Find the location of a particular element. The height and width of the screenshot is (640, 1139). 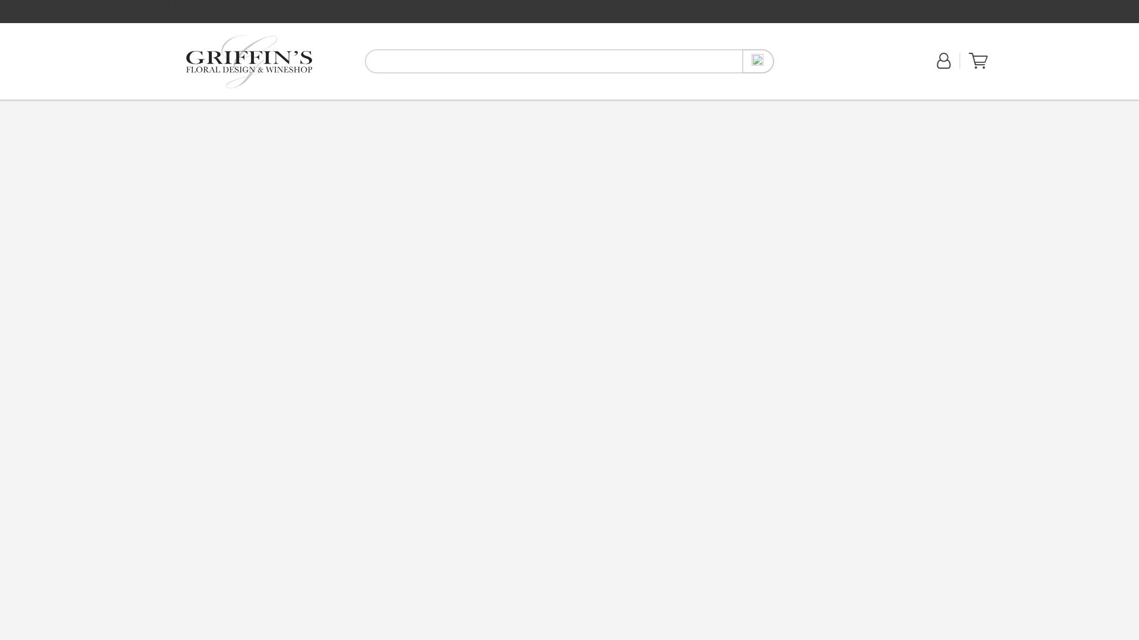

Griffin's Floral Design and Wineshop Logo is located at coordinates (249, 62).